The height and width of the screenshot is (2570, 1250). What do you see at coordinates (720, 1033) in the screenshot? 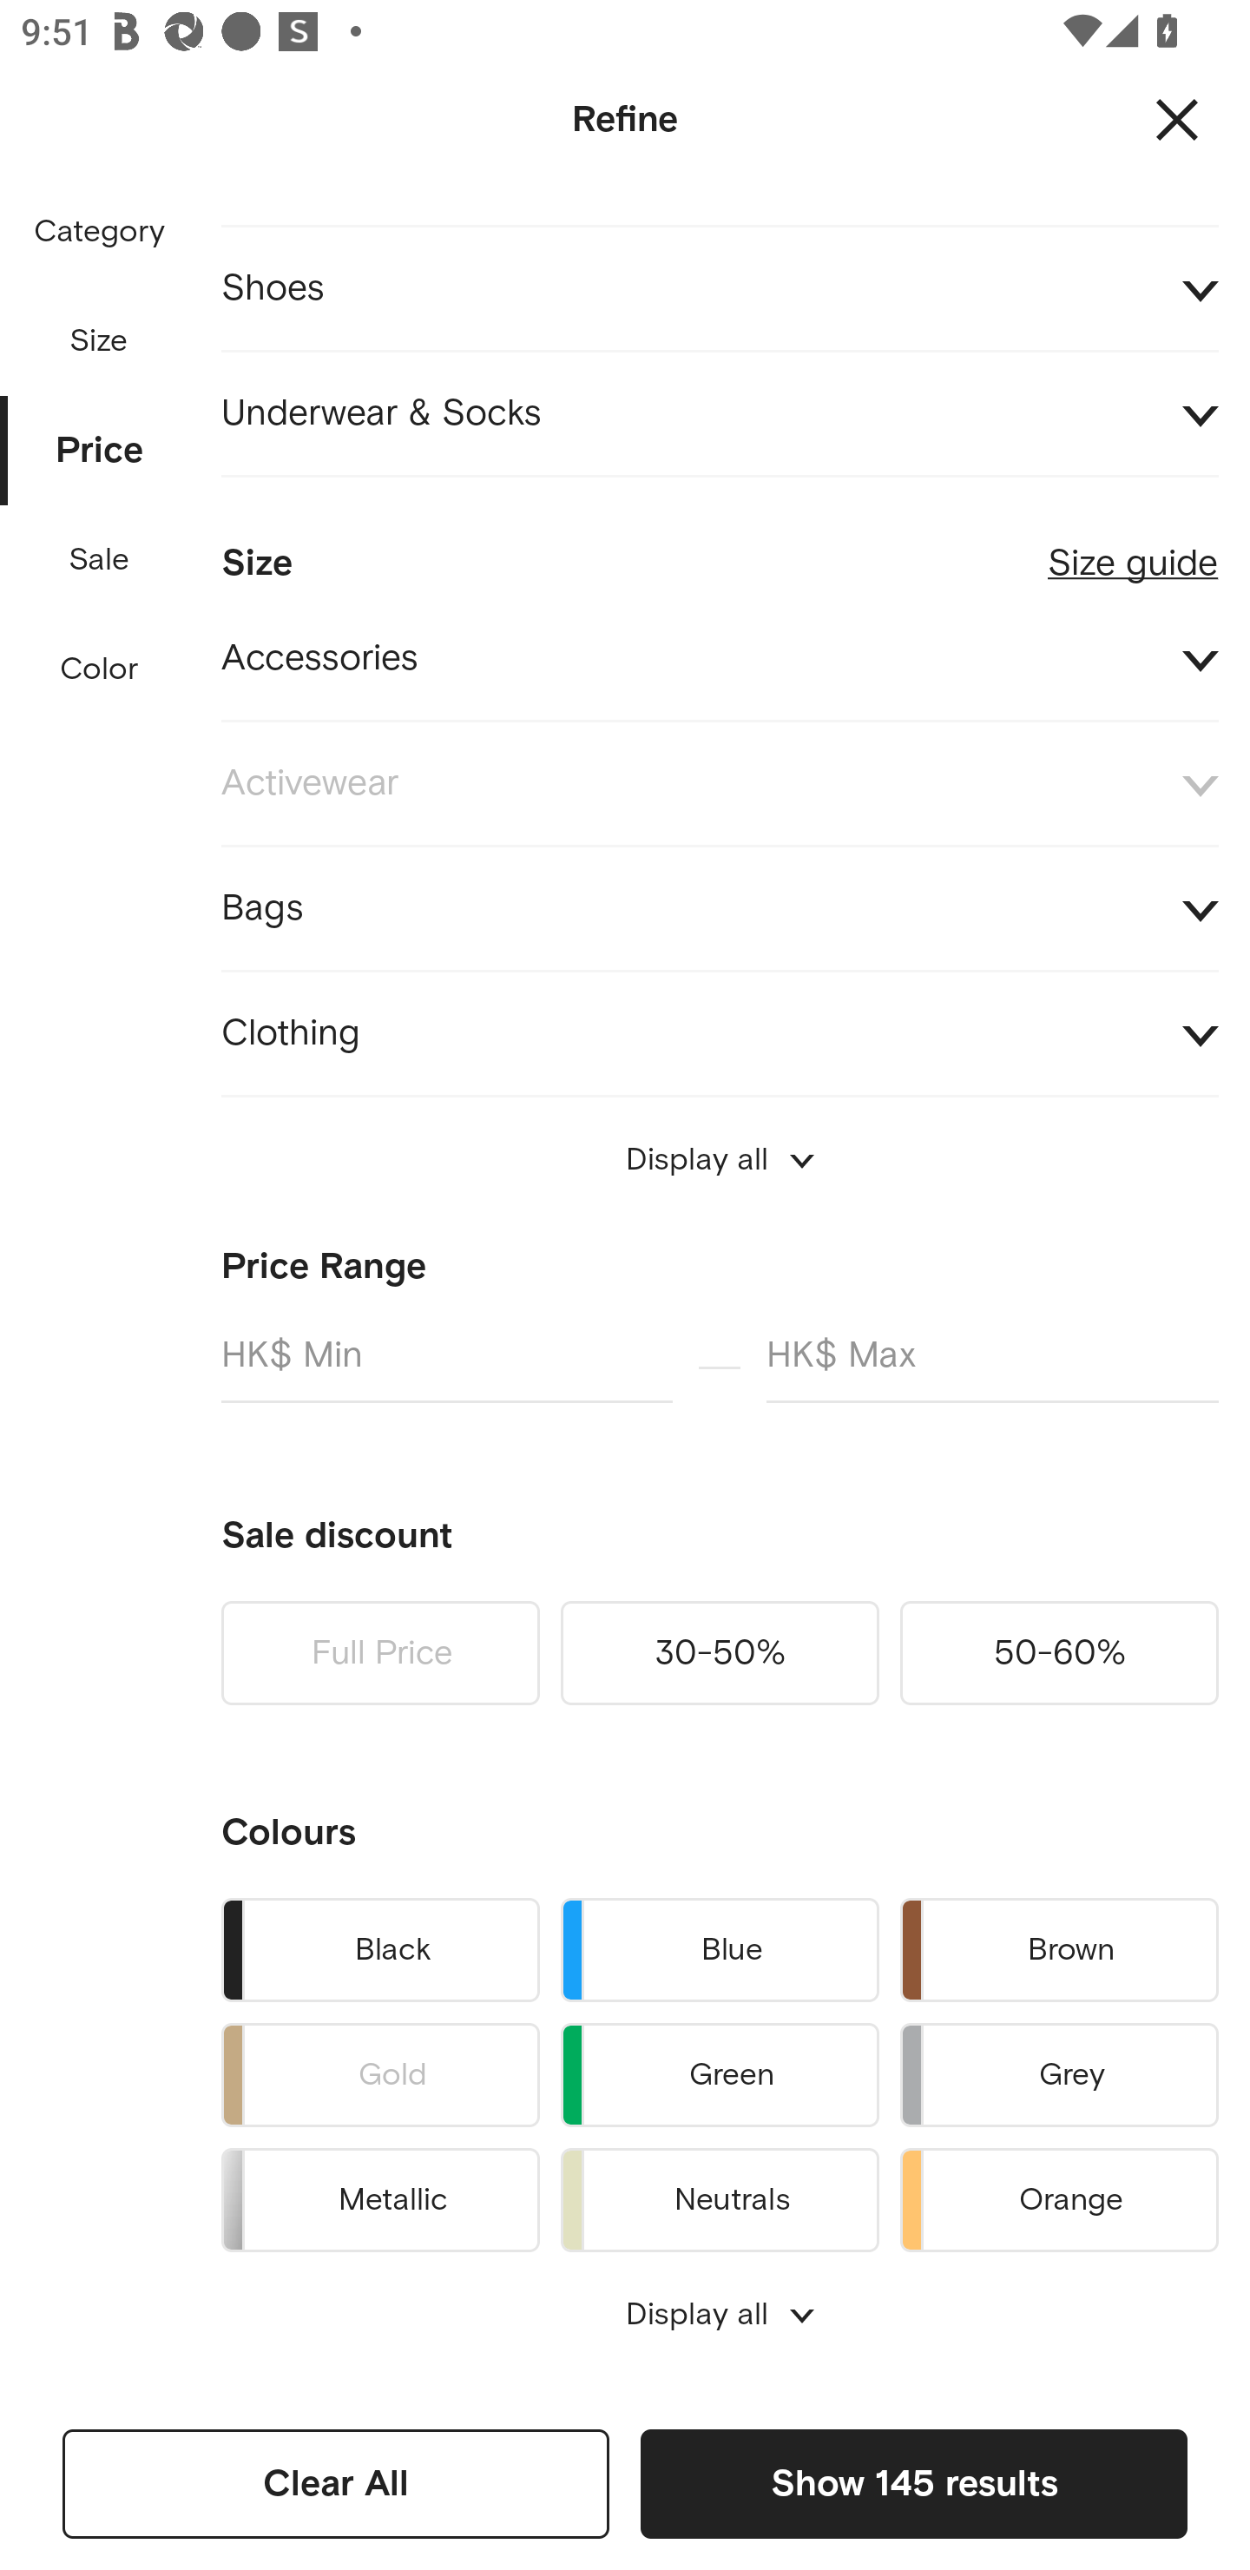
I see `Clothing` at bounding box center [720, 1033].